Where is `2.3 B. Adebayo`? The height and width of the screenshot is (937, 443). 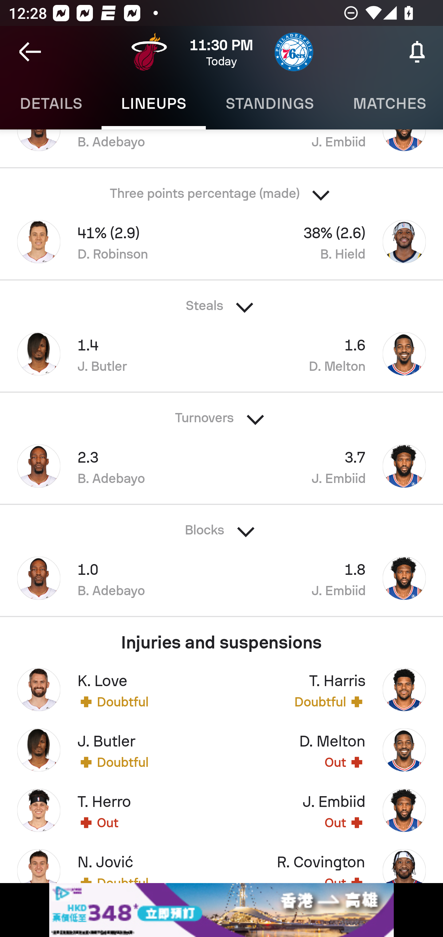 2.3 B. Adebayo is located at coordinates (111, 466).